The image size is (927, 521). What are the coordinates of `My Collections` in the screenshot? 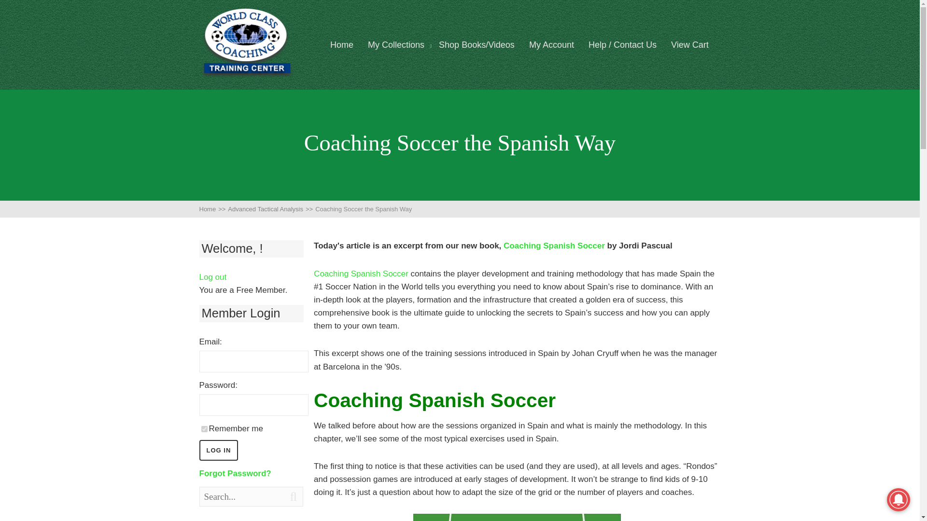 It's located at (396, 45).